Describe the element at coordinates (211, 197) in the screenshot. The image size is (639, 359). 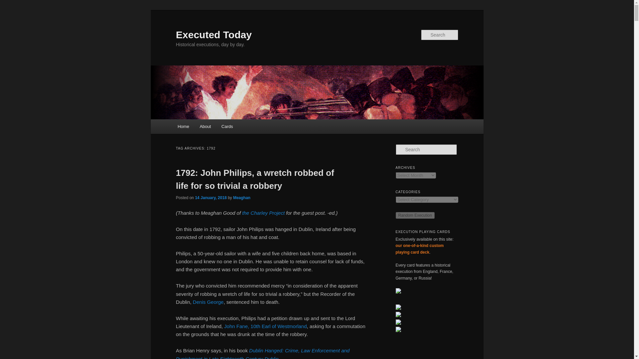
I see `14 January, 2018` at that location.